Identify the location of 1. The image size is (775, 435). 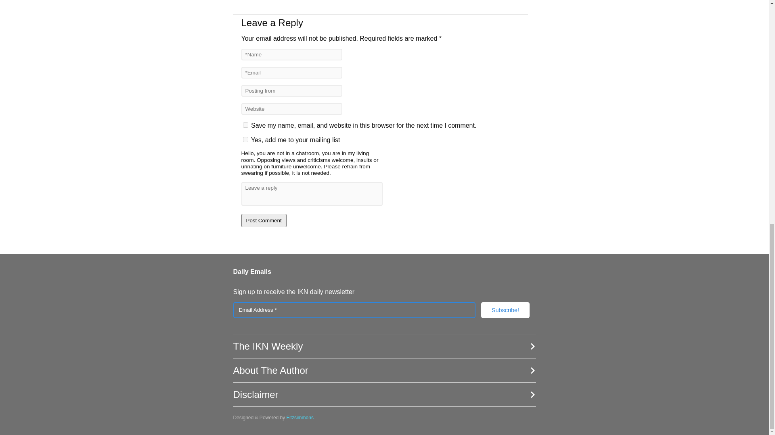
(245, 139).